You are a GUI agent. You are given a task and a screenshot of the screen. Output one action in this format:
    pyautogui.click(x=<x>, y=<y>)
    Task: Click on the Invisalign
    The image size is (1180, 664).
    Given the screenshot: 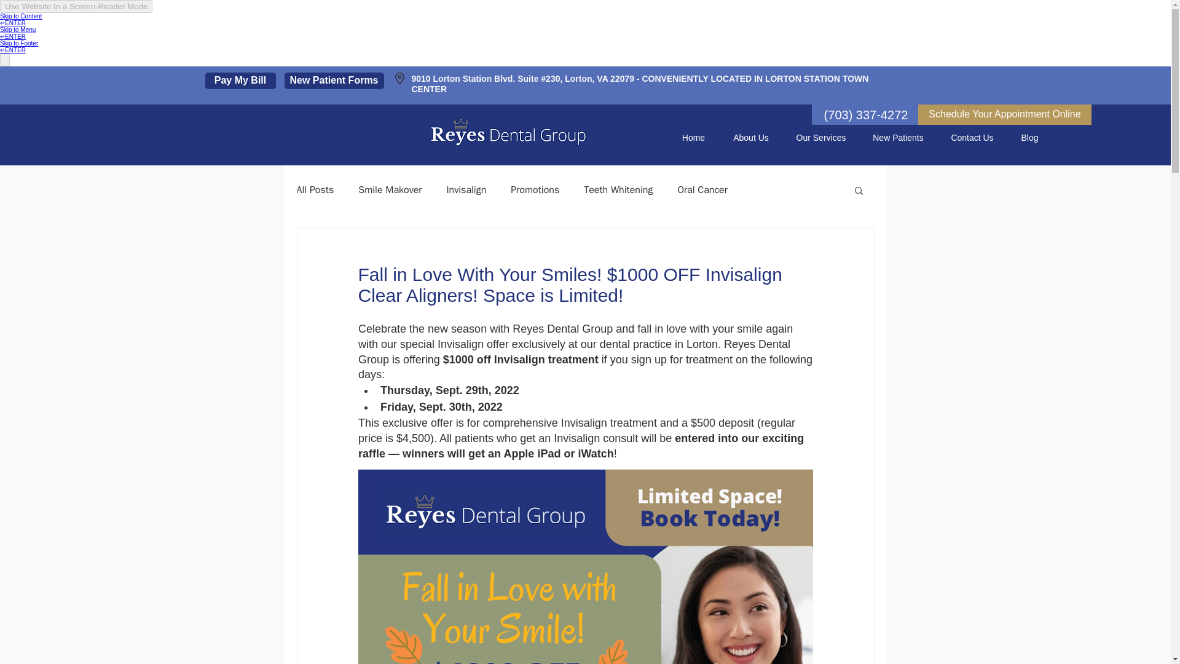 What is the action you would take?
    pyautogui.click(x=466, y=189)
    